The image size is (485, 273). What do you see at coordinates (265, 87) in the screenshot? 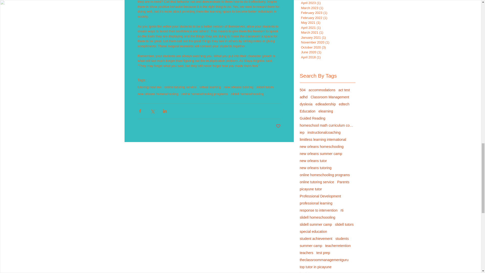
I see `slidell tutors` at bounding box center [265, 87].